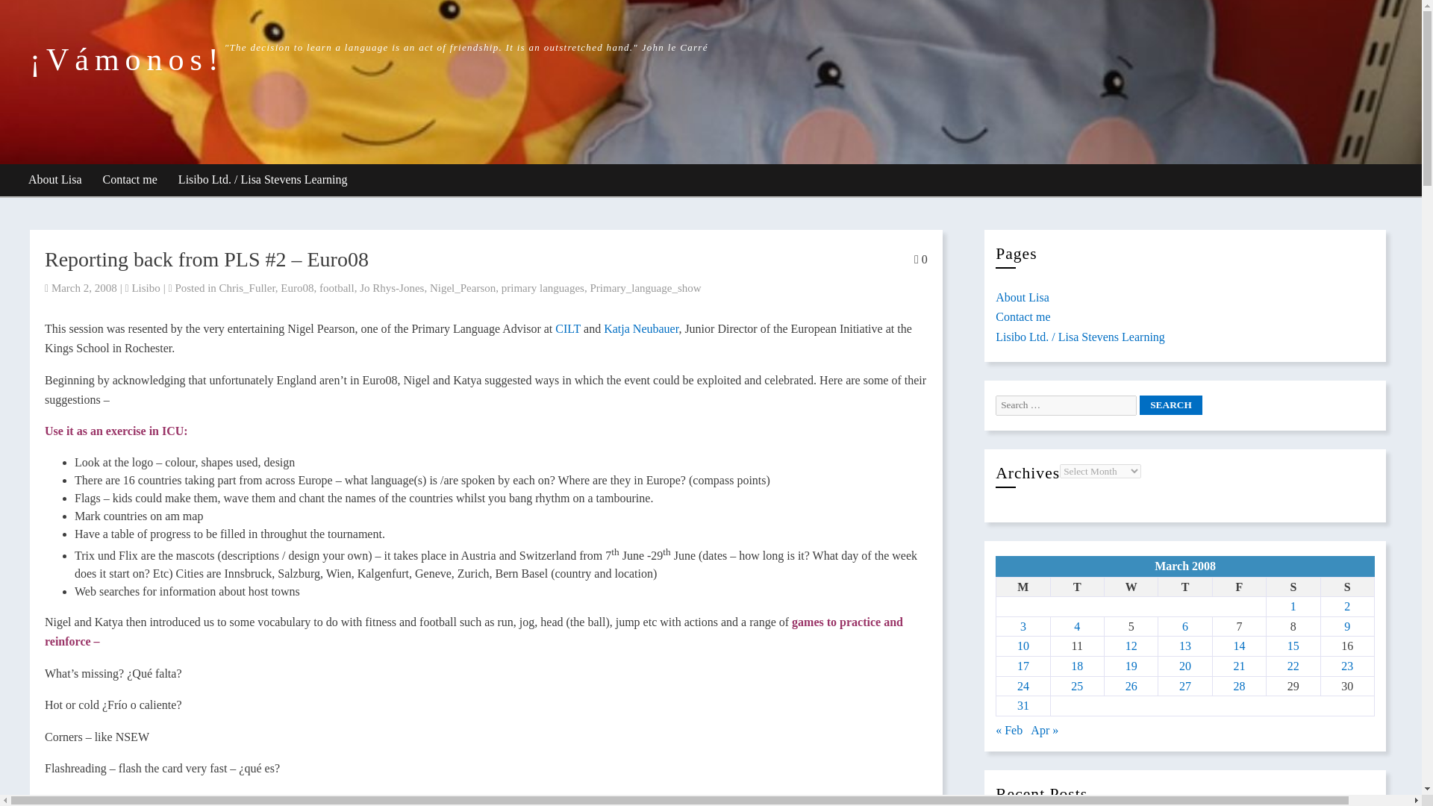 The height and width of the screenshot is (806, 1433). What do you see at coordinates (337, 288) in the screenshot?
I see `football` at bounding box center [337, 288].